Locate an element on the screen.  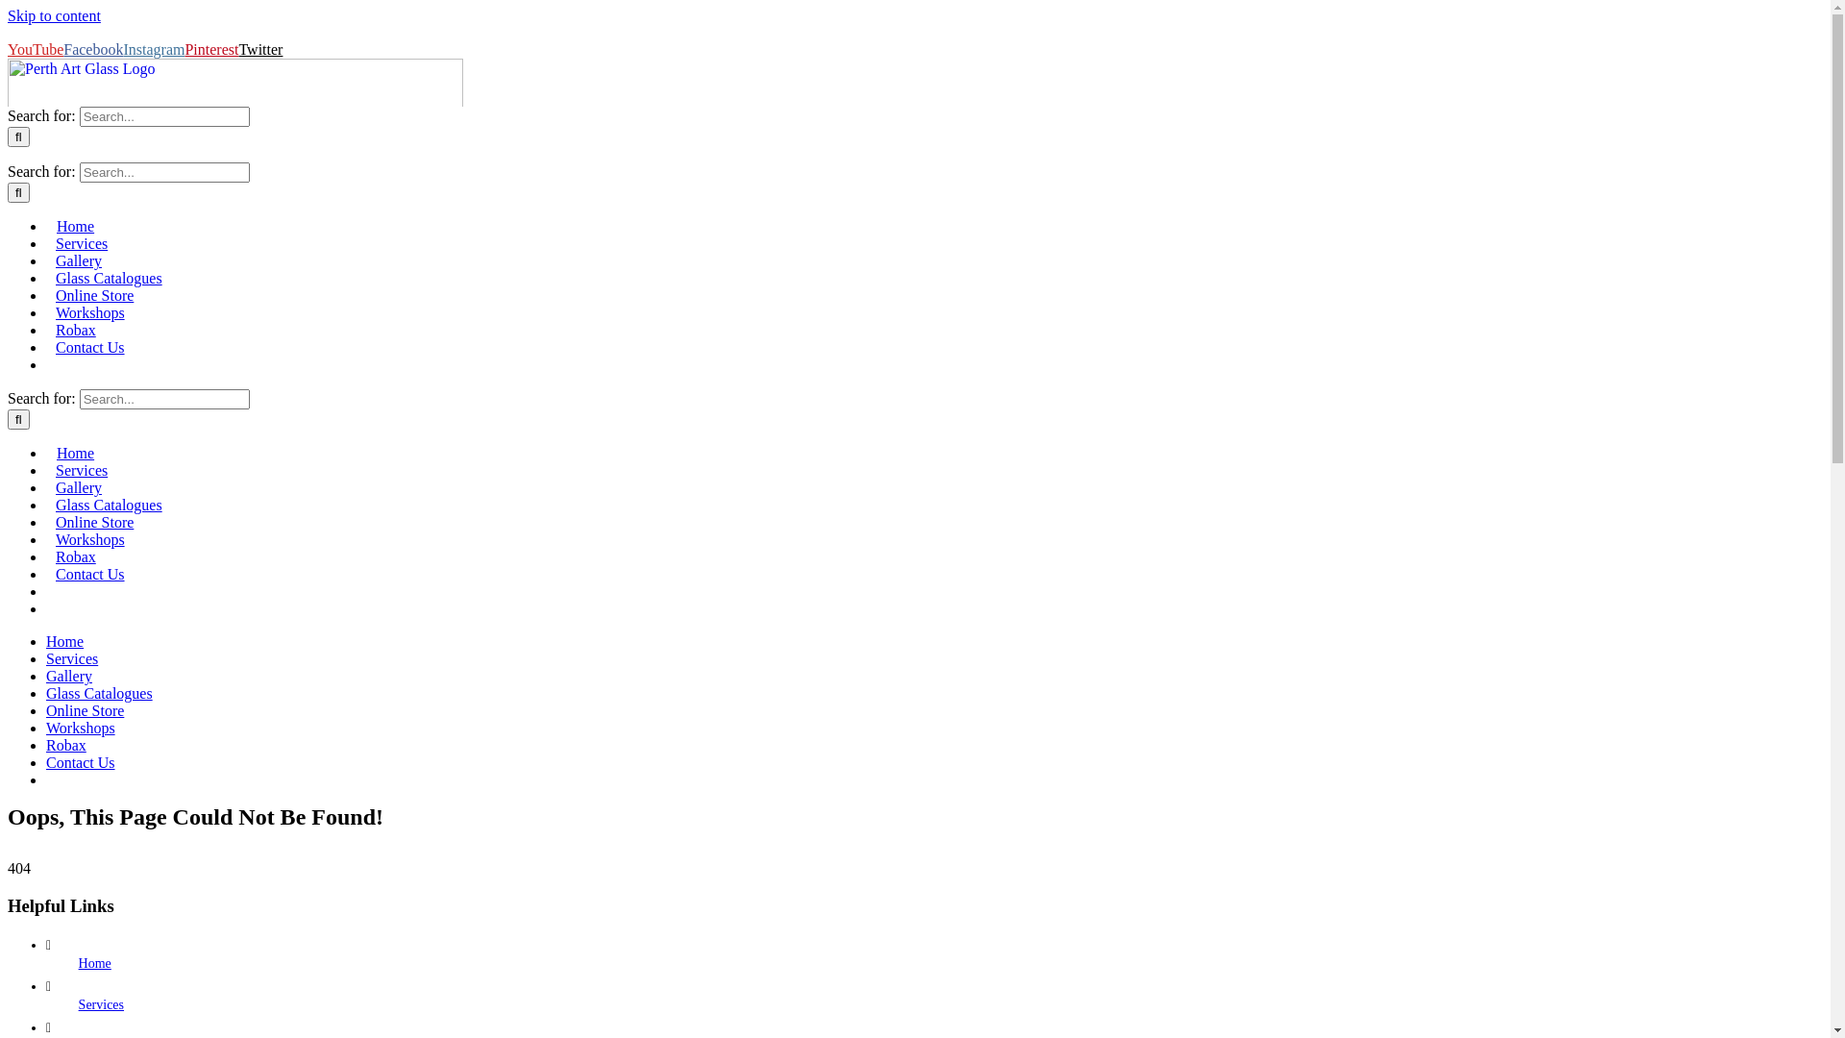
Services is located at coordinates (82, 244).